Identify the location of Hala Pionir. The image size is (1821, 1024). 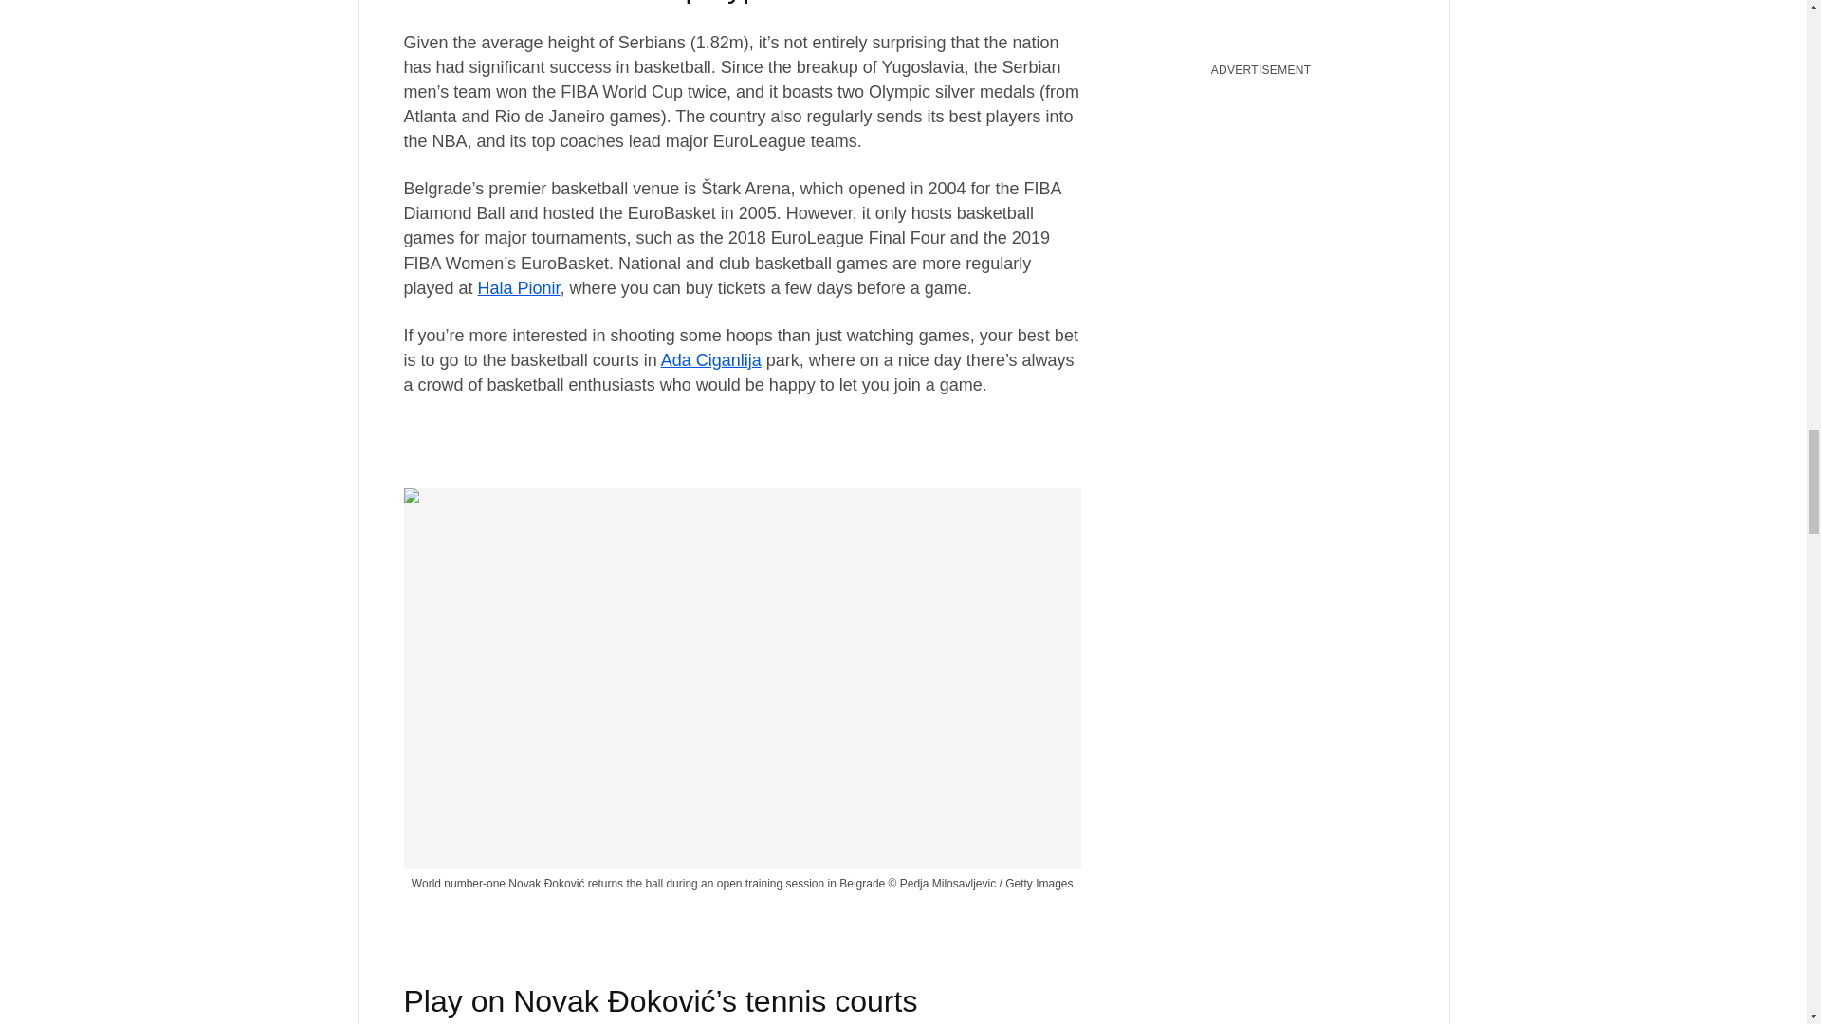
(519, 288).